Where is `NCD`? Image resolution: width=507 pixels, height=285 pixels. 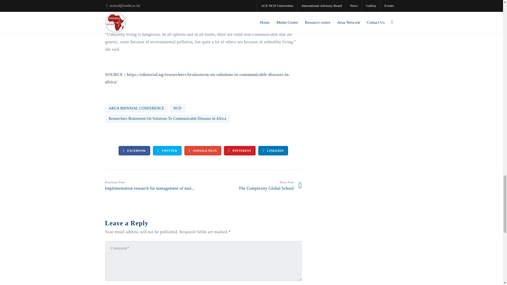
NCD is located at coordinates (177, 108).